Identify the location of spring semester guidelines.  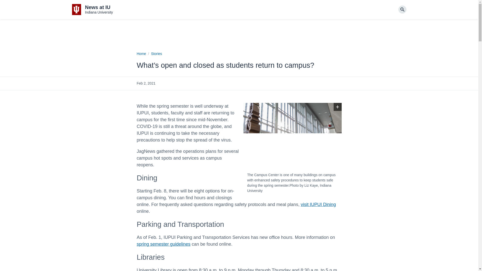
(141, 54).